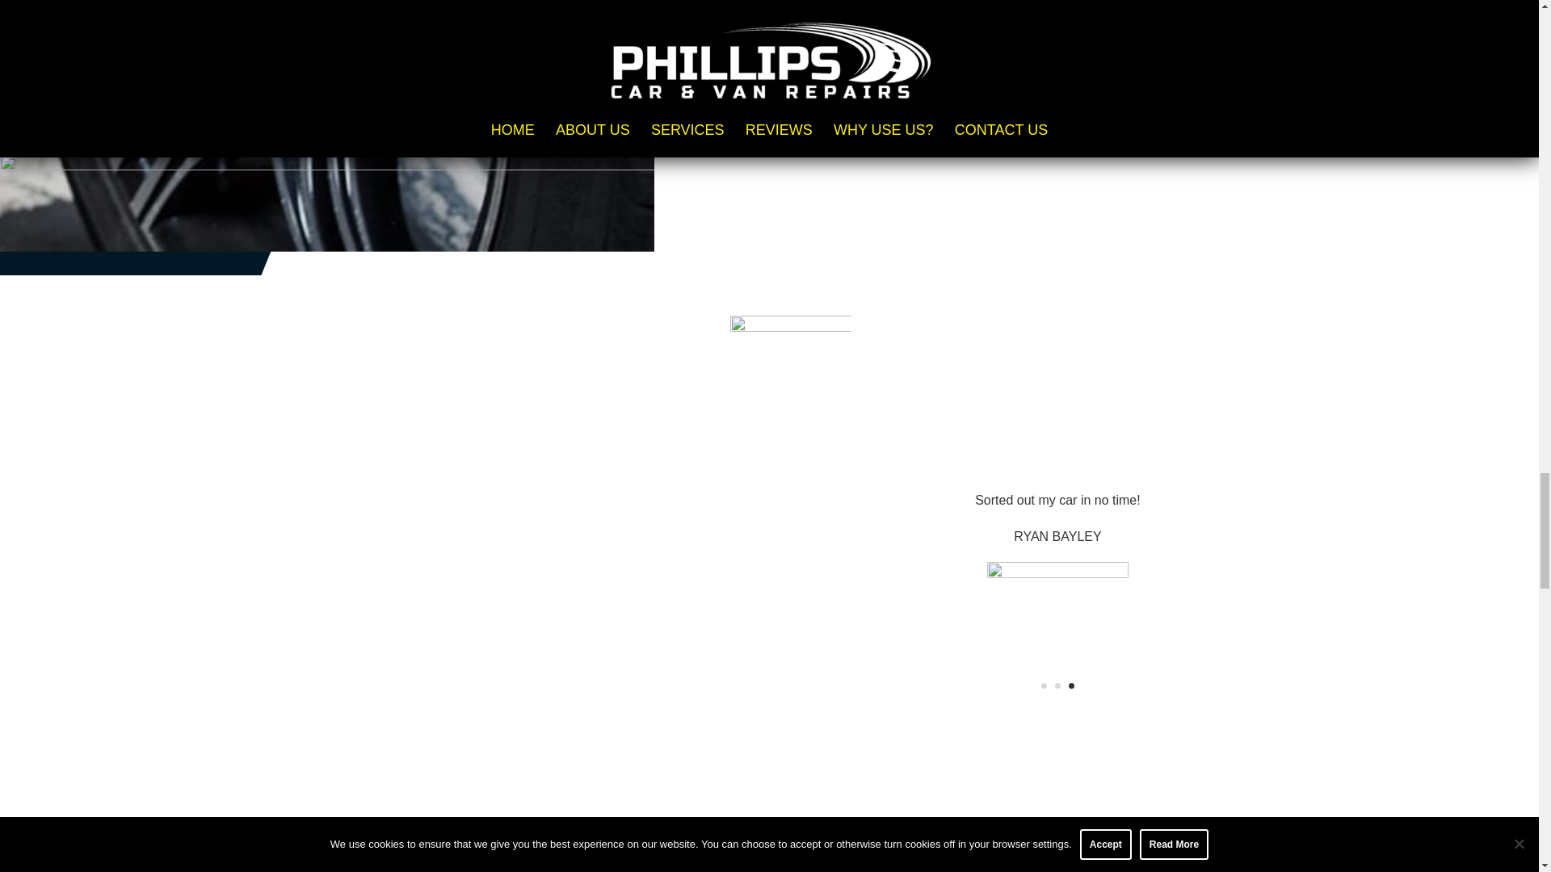 The width and height of the screenshot is (1551, 872). I want to click on 2, so click(1057, 685).